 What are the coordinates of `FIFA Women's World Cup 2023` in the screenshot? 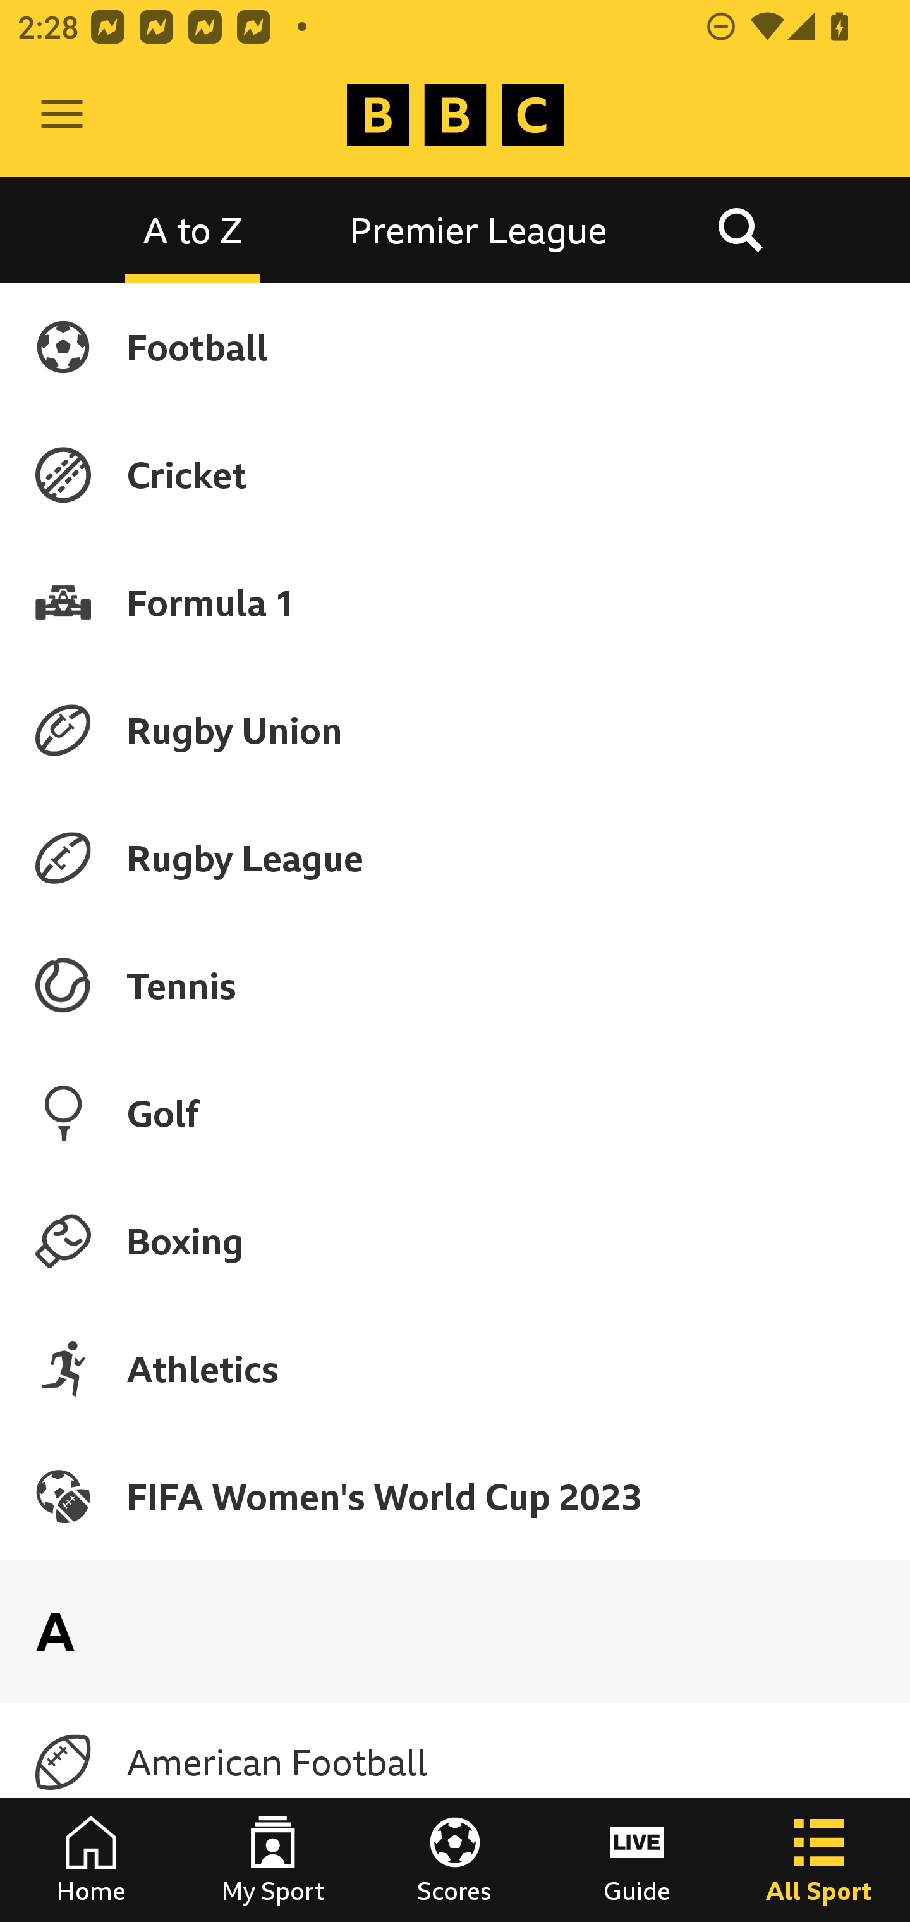 It's located at (455, 1496).